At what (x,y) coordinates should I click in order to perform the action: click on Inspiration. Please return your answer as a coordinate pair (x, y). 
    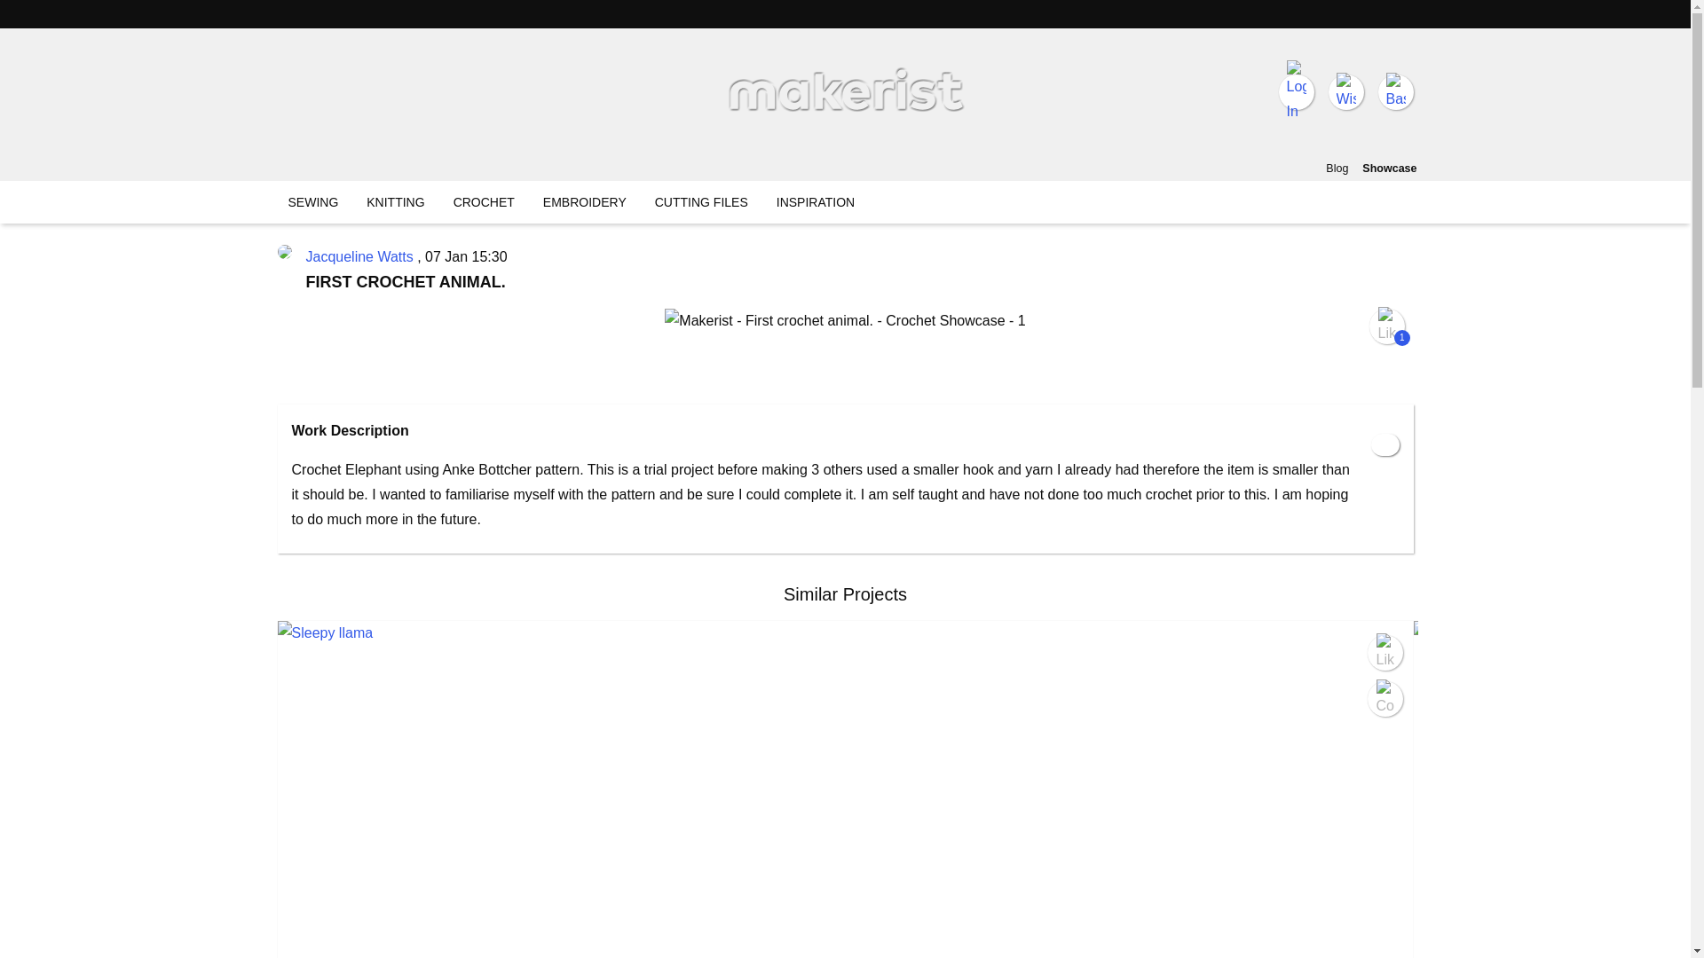
    Looking at the image, I should click on (816, 202).